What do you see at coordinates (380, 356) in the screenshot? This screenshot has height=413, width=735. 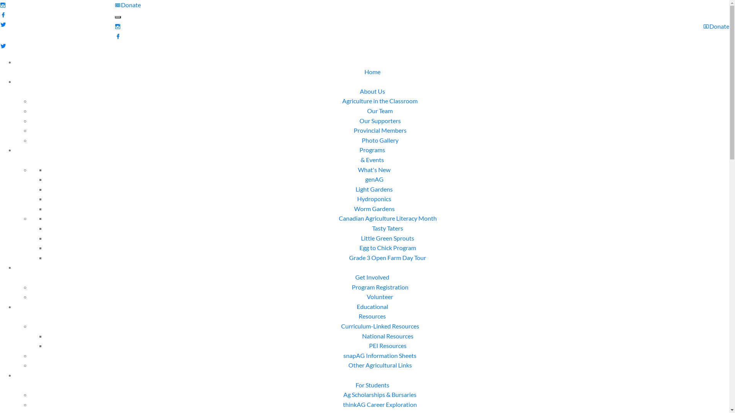 I see `snapAG Information Sheets` at bounding box center [380, 356].